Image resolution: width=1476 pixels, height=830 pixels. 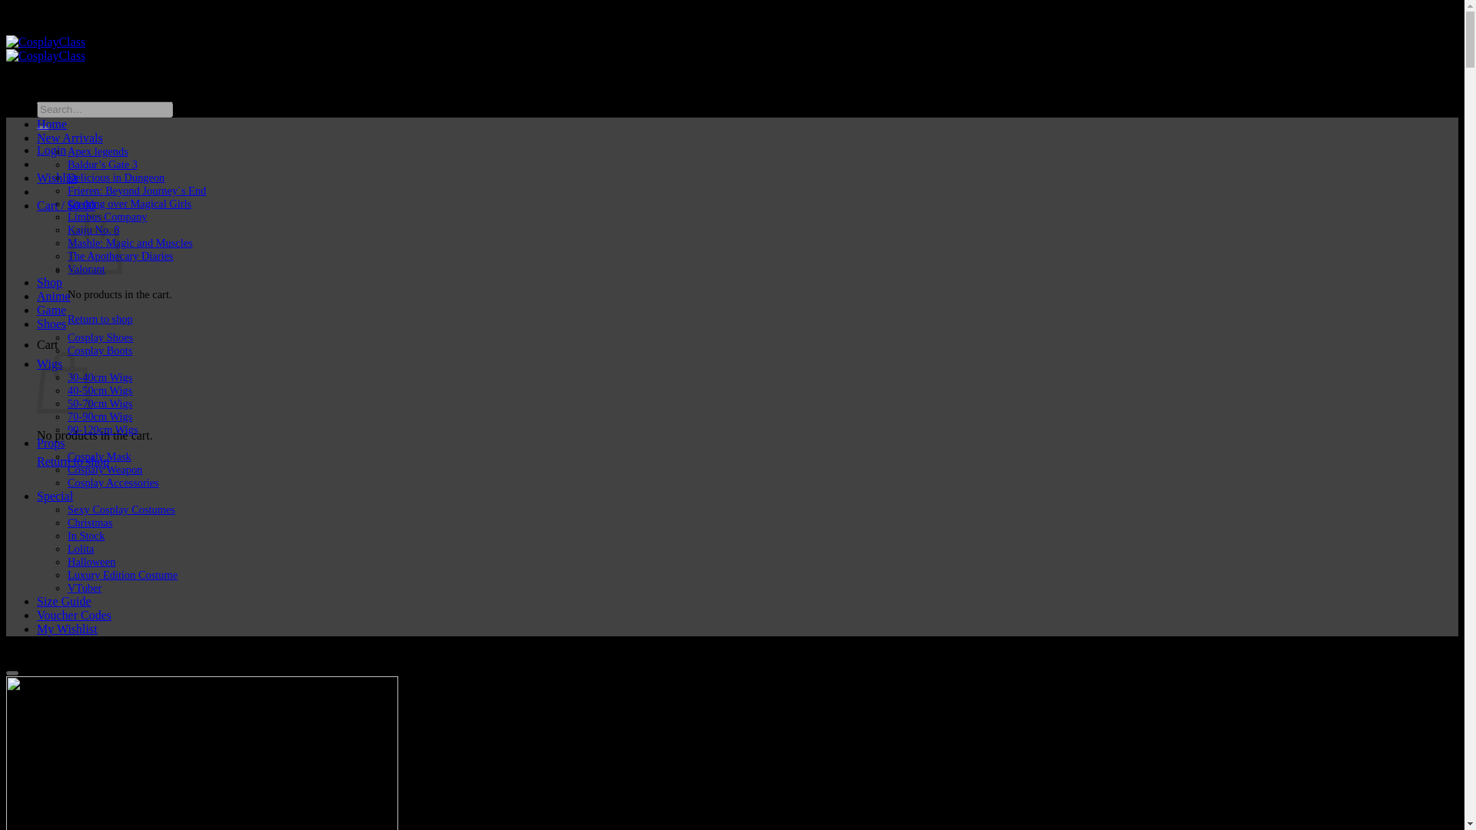 What do you see at coordinates (114, 483) in the screenshot?
I see `Cosplay Accessories` at bounding box center [114, 483].